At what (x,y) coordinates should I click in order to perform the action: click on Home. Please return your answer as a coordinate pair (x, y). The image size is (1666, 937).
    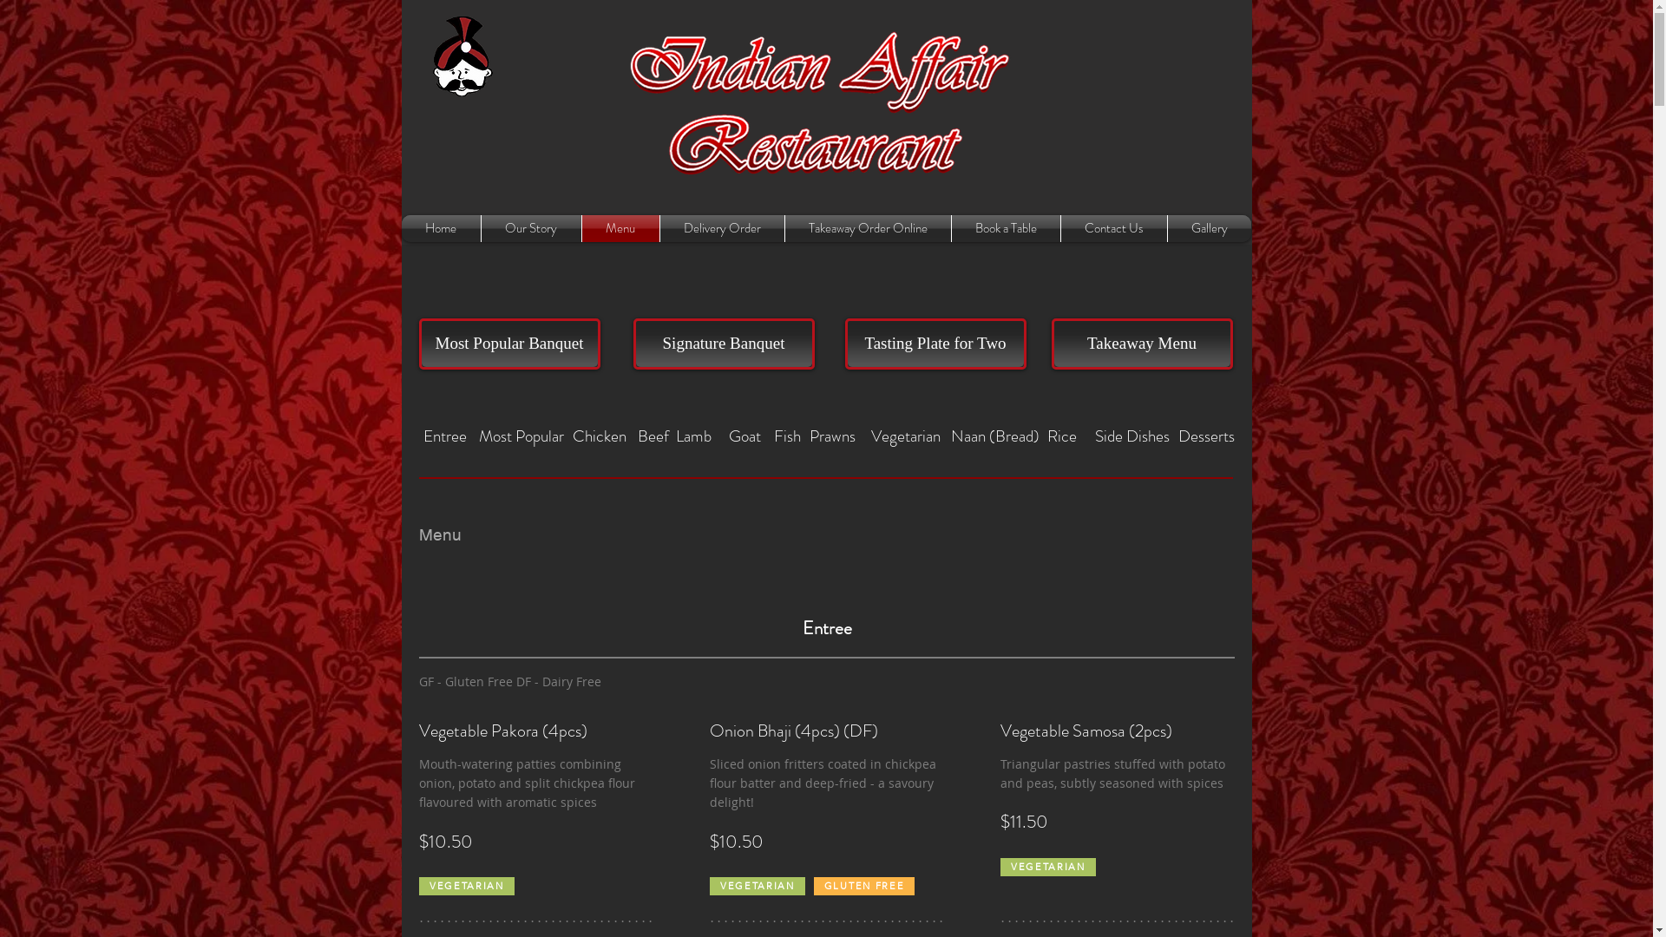
    Looking at the image, I should click on (441, 229).